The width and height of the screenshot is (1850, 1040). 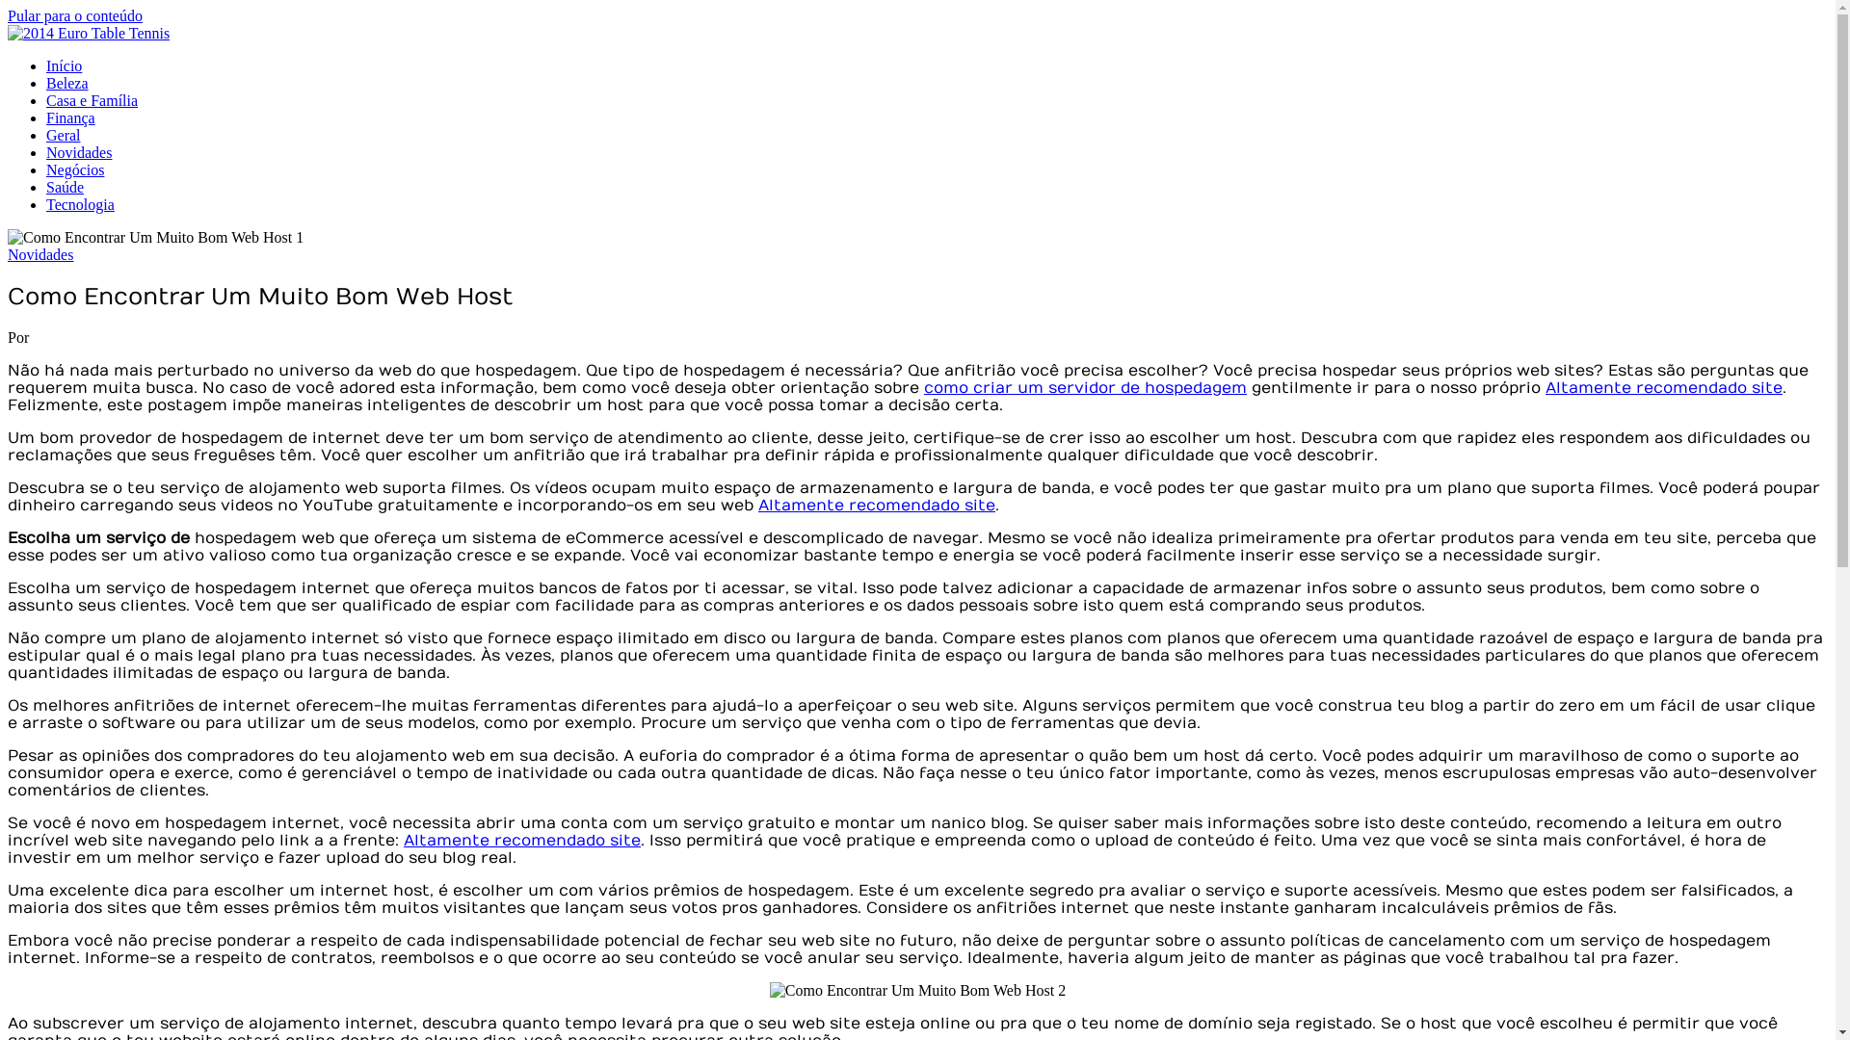 I want to click on Novidades, so click(x=40, y=254).